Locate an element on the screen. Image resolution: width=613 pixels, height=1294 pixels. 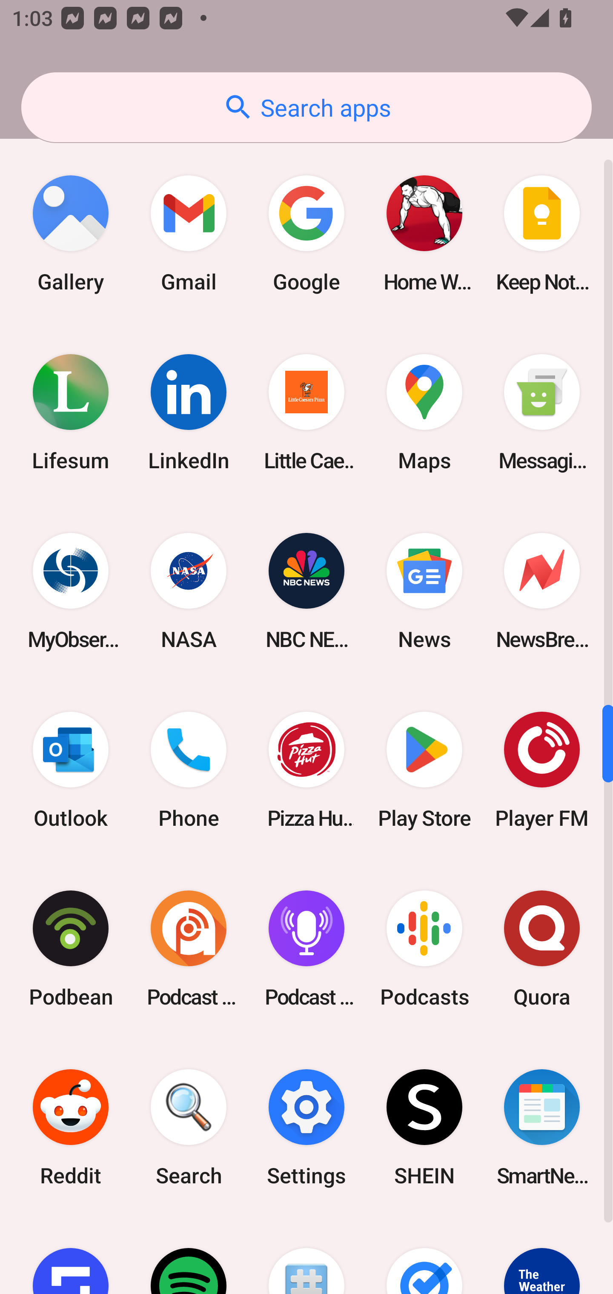
Settings is located at coordinates (306, 1127).